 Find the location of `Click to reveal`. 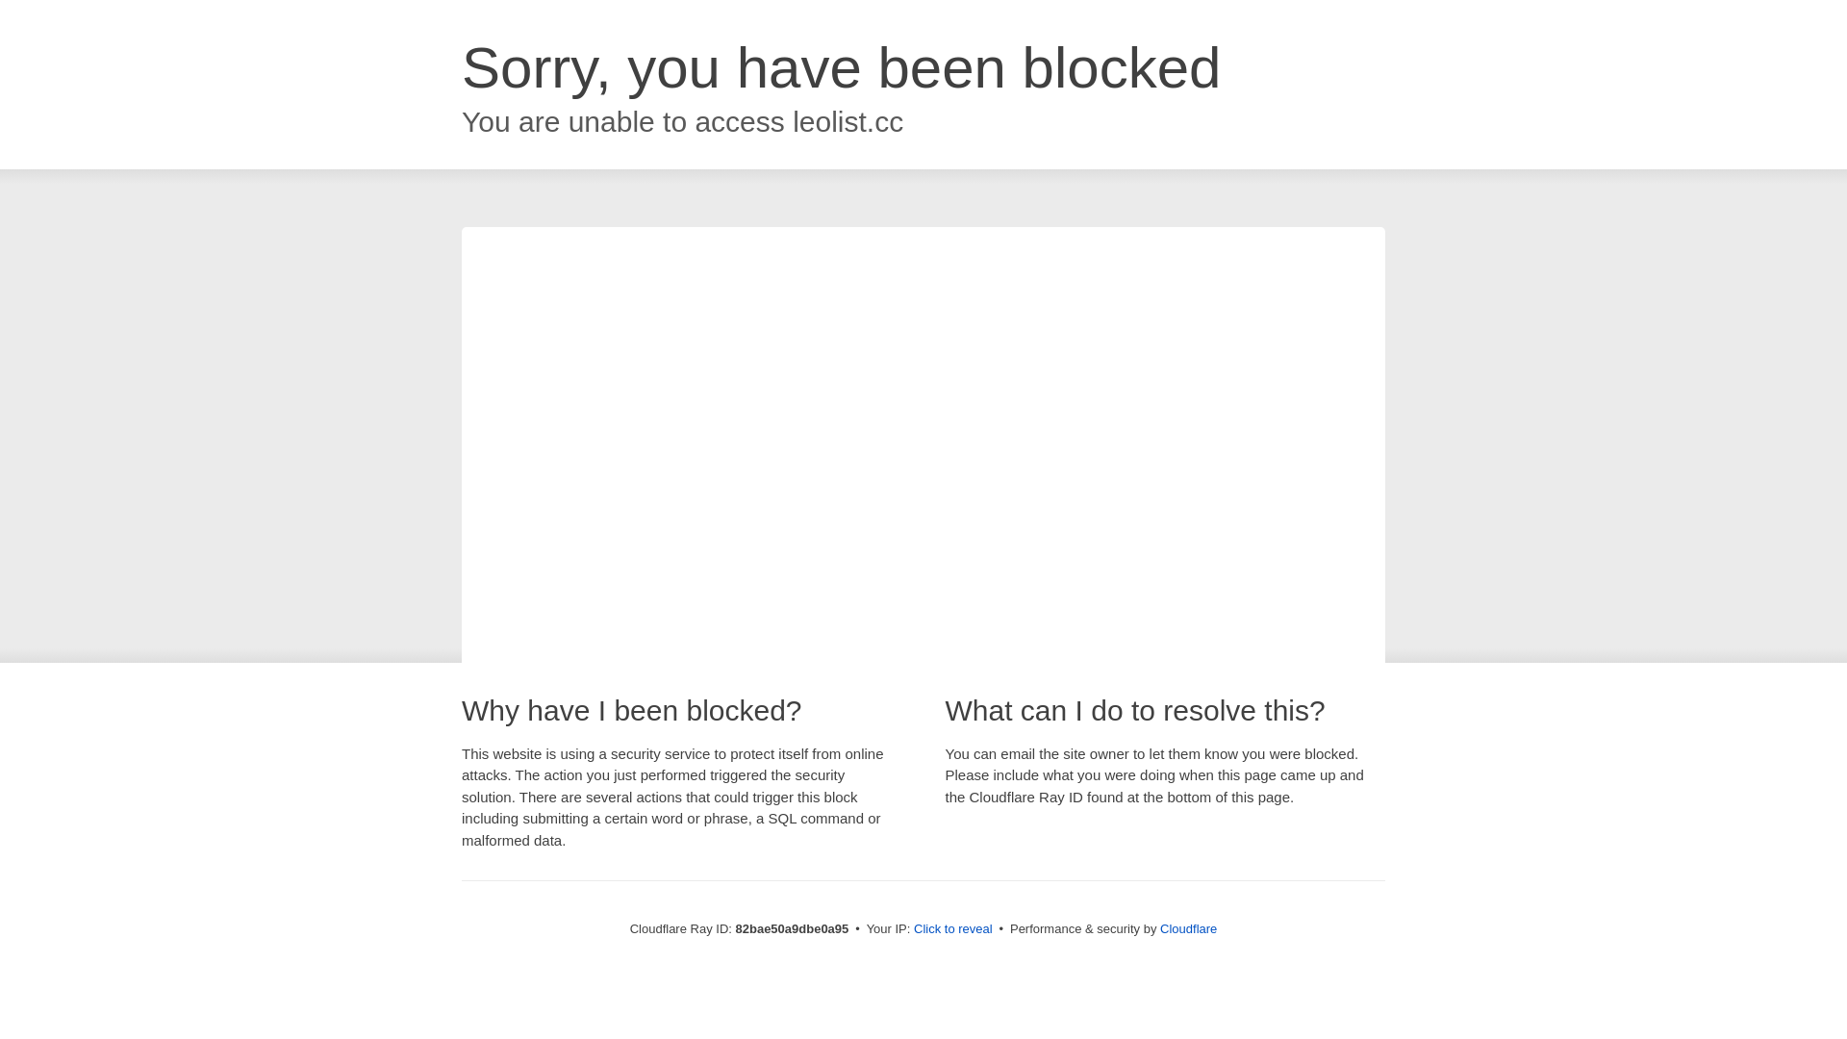

Click to reveal is located at coordinates (953, 929).